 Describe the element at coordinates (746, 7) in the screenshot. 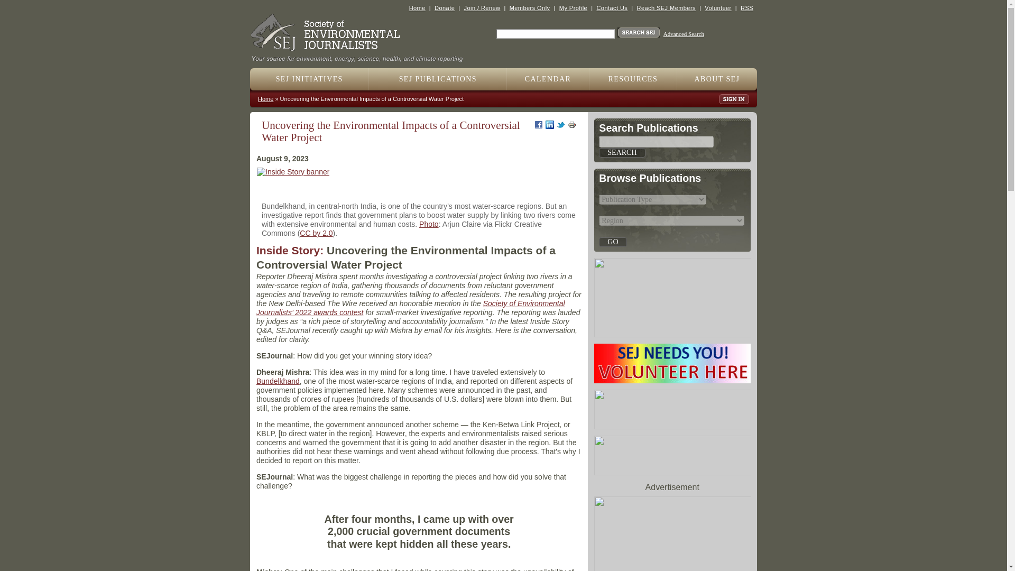

I see `RSS` at that location.